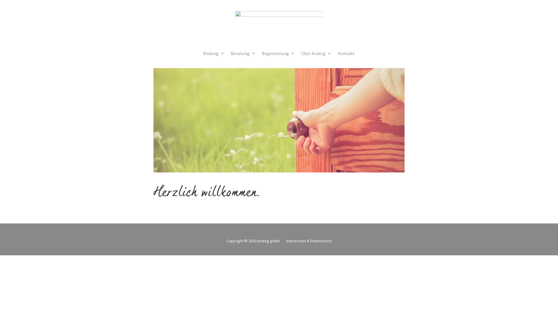 The width and height of the screenshot is (558, 313). I want to click on Impressum & Datenschutz, so click(309, 242).